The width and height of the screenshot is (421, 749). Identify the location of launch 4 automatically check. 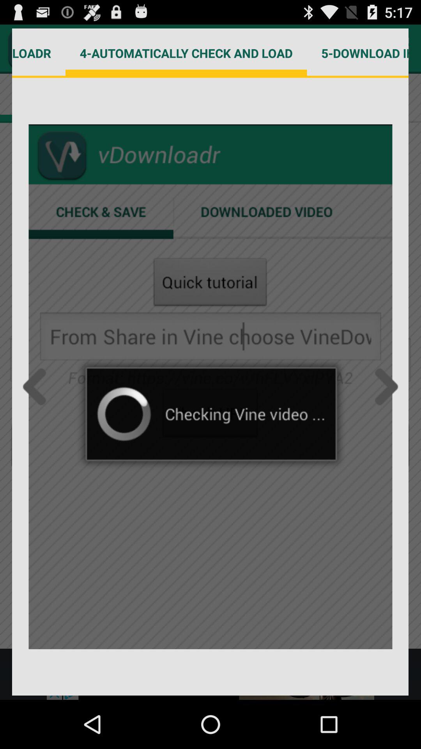
(186, 53).